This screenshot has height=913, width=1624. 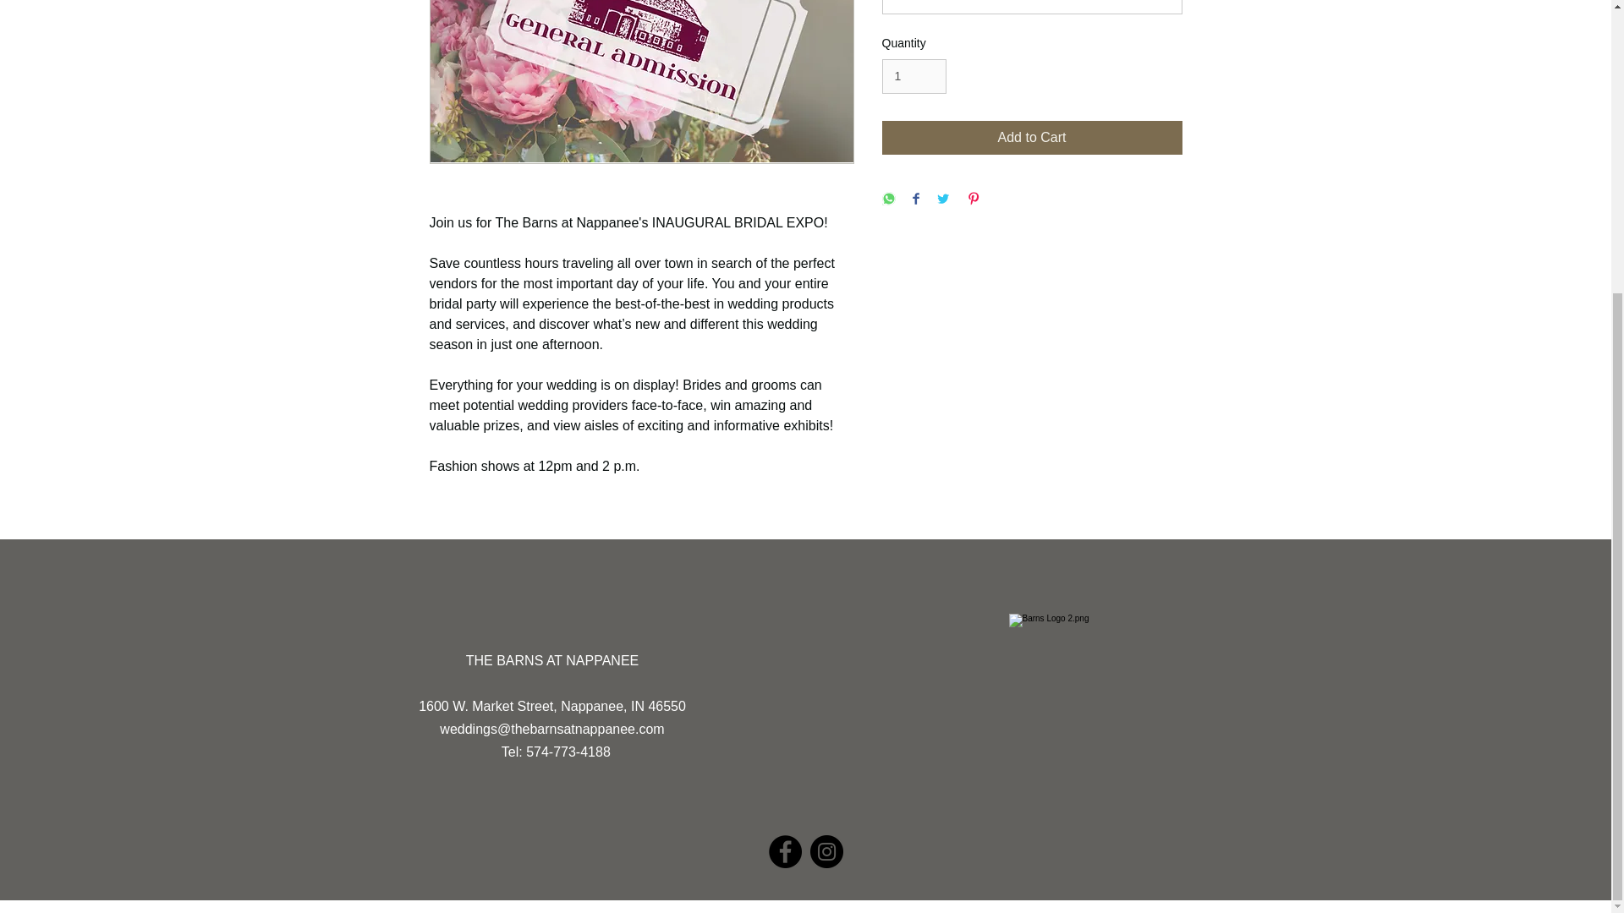 I want to click on 1, so click(x=913, y=76).